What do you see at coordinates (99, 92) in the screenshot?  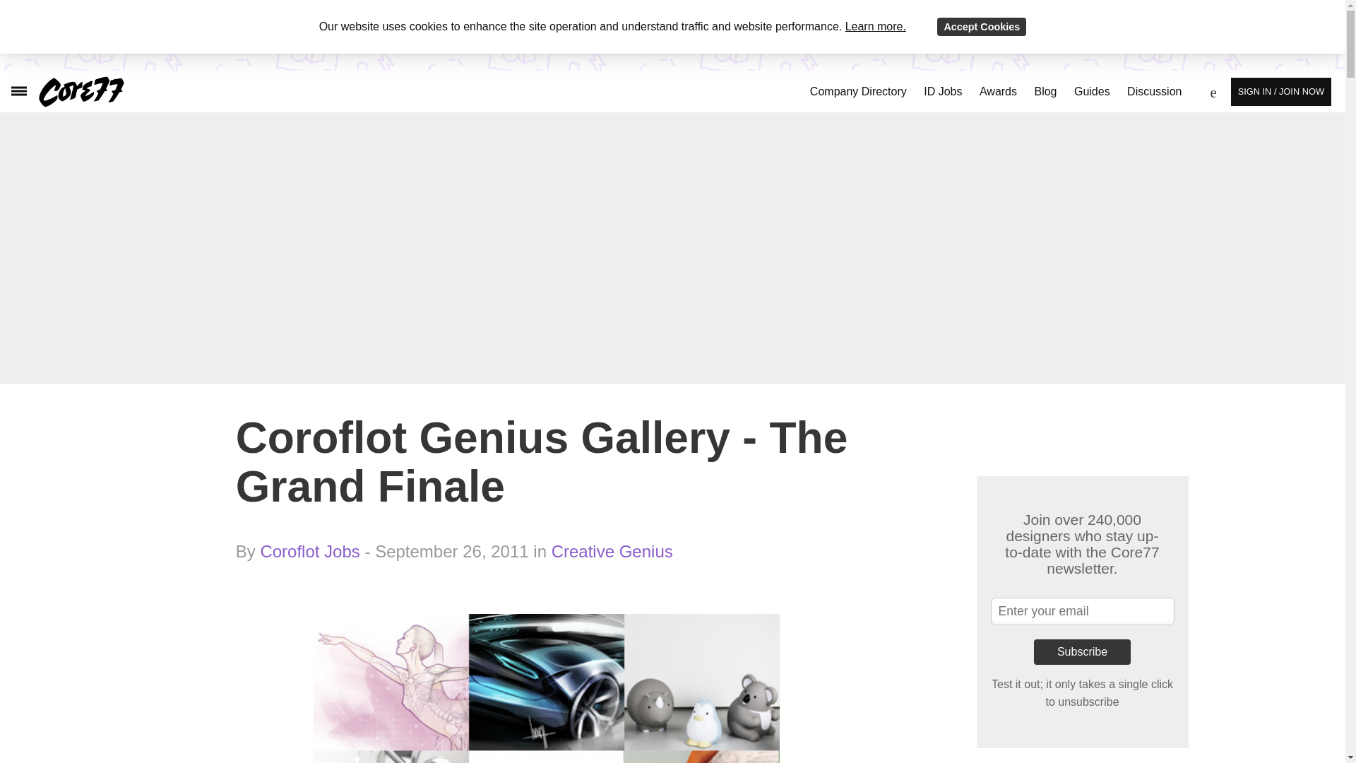 I see `Core77` at bounding box center [99, 92].